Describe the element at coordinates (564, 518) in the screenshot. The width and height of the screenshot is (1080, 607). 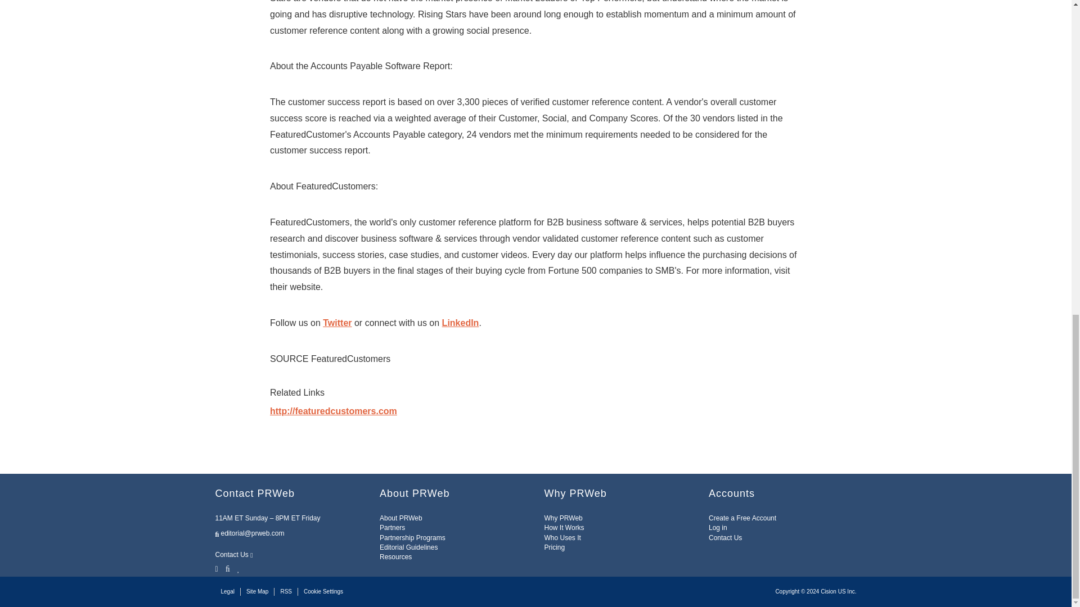
I see `Why PRWeb` at that location.